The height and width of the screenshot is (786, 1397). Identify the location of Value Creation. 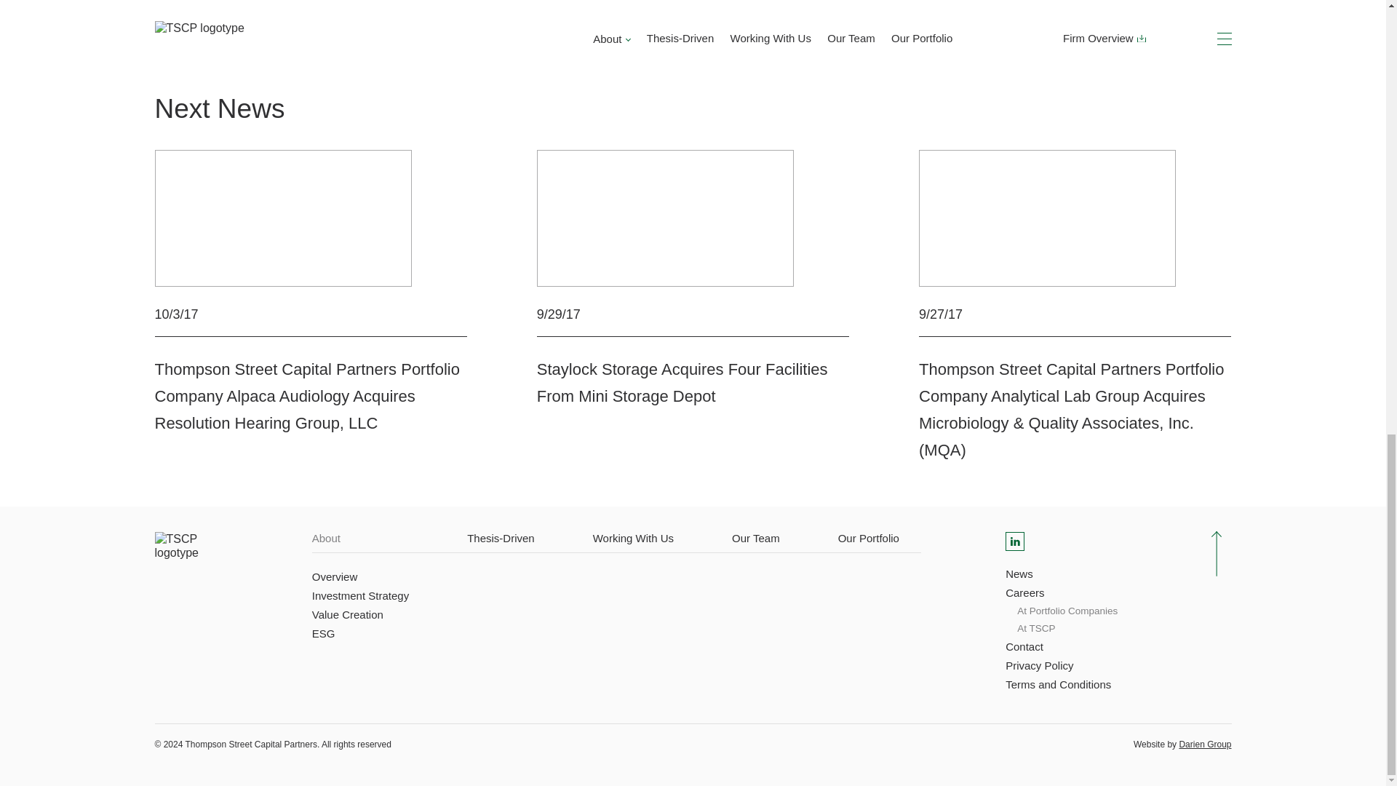
(347, 614).